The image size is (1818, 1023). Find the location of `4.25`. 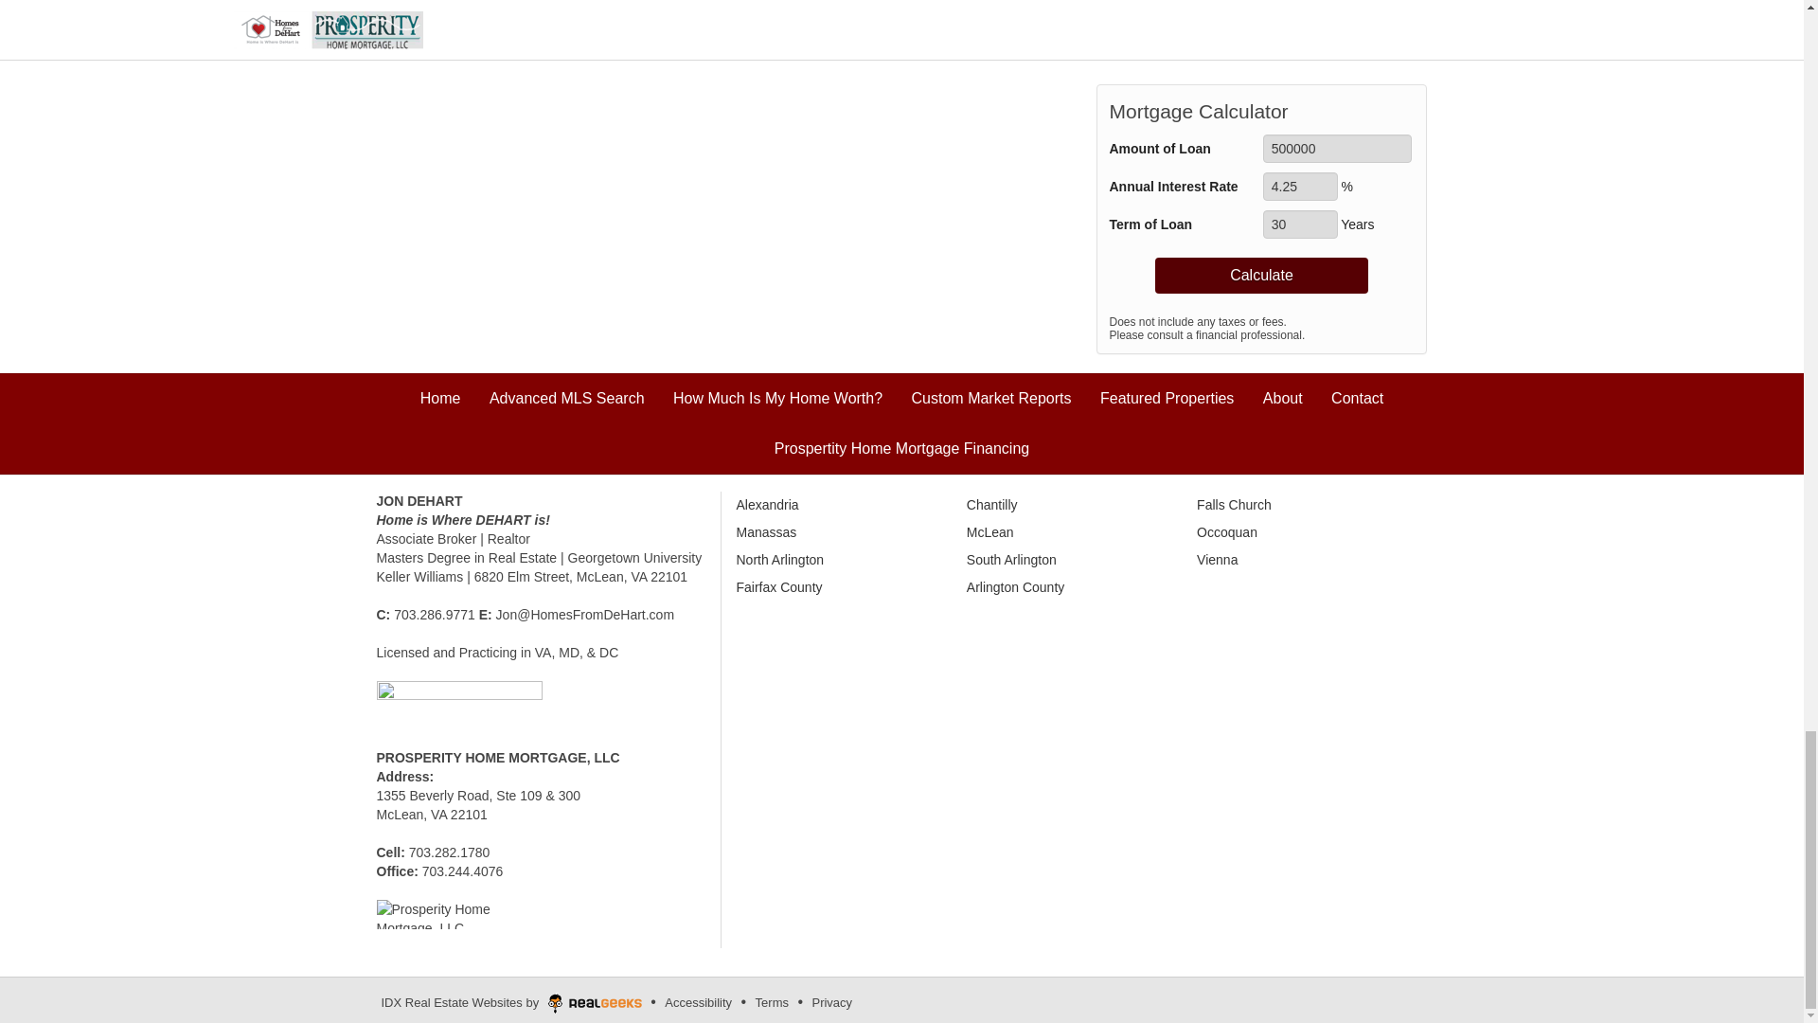

4.25 is located at coordinates (1301, 186).